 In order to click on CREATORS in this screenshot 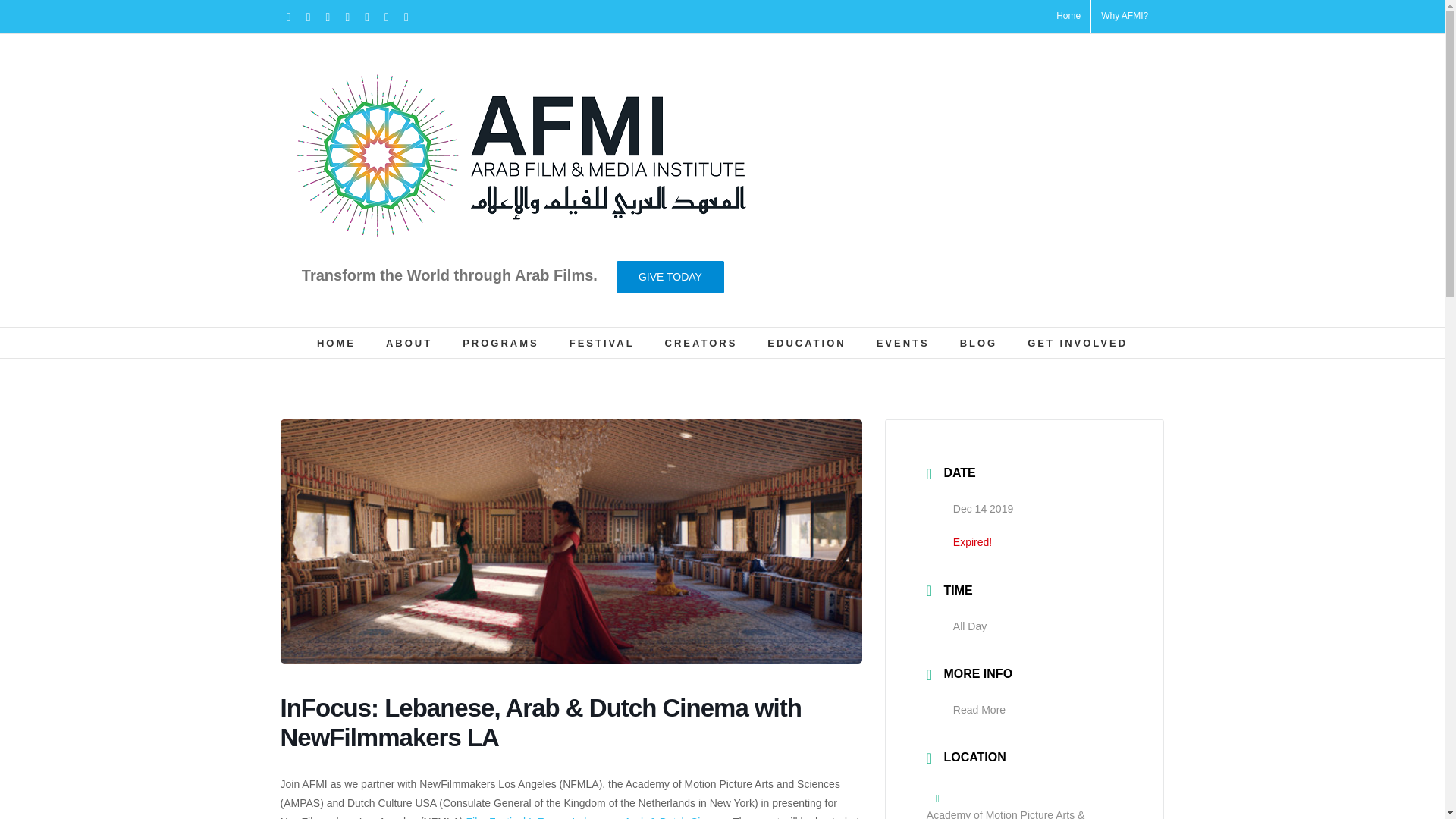, I will do `click(701, 343)`.